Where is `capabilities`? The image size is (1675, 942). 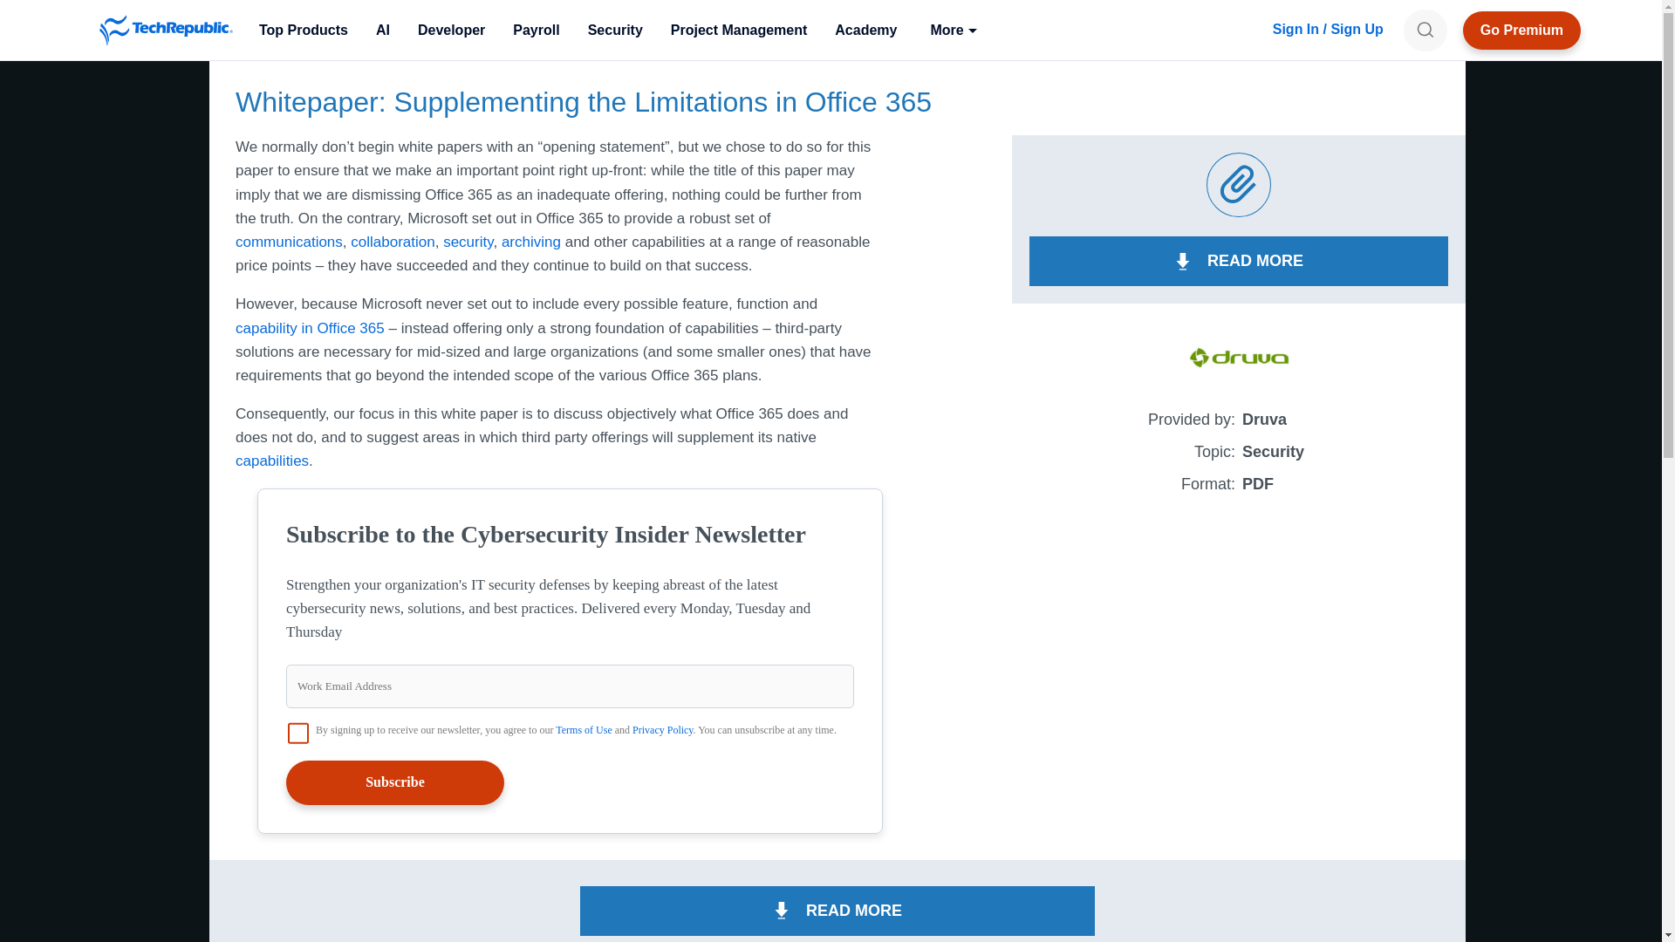
capabilities is located at coordinates (272, 461).